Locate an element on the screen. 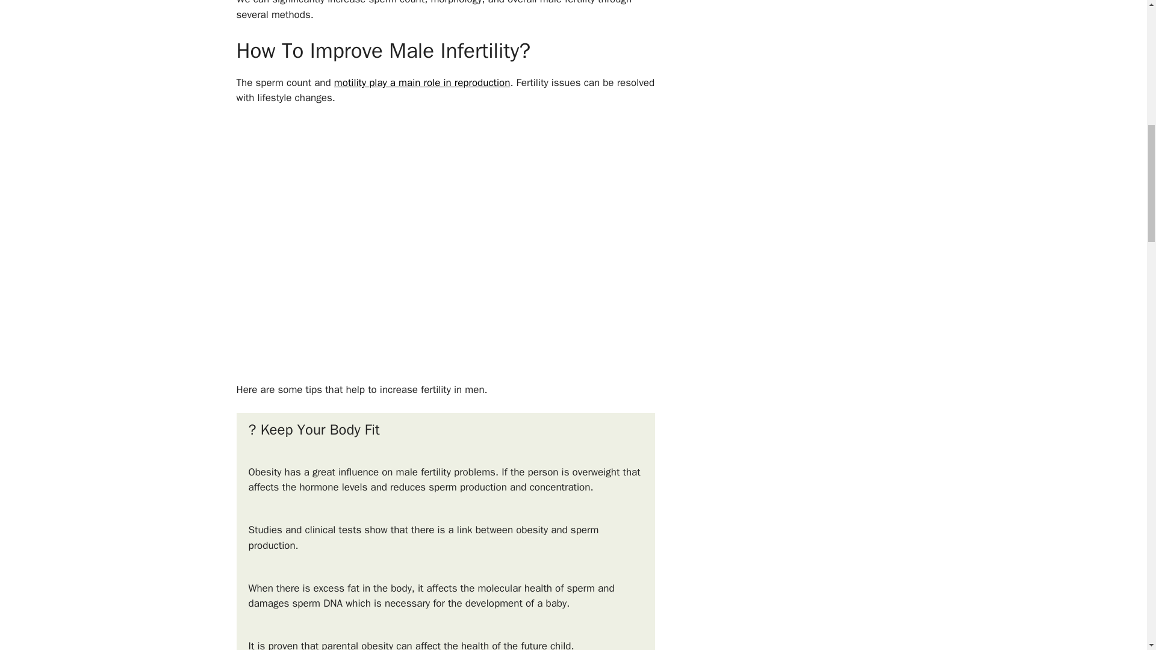 The height and width of the screenshot is (650, 1156). Scroll back to top is located at coordinates (1117, 571).